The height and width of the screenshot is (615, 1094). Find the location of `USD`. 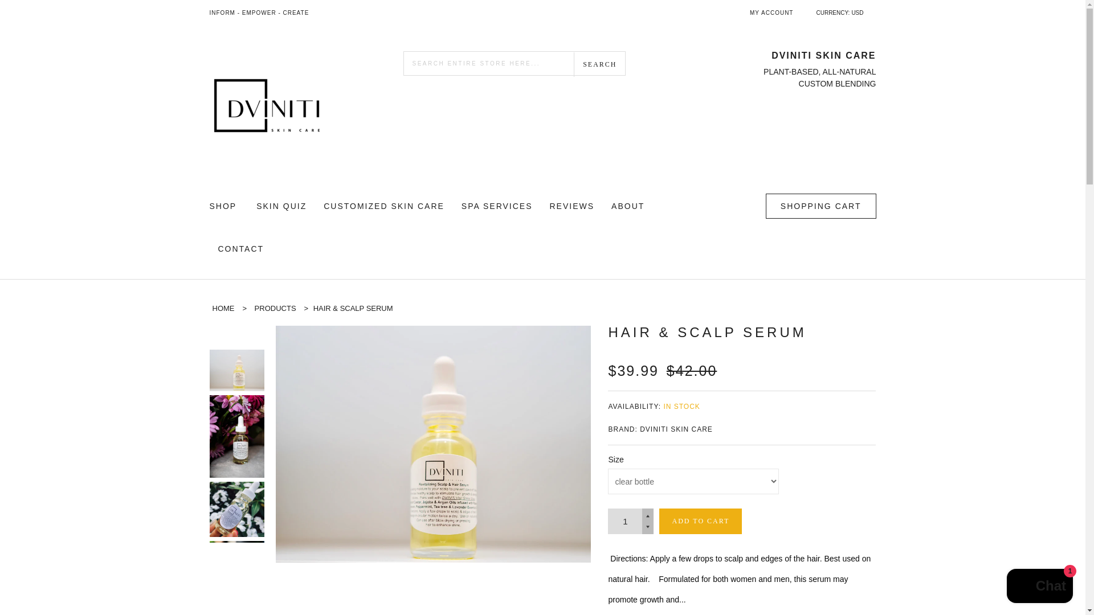

USD is located at coordinates (857, 13).